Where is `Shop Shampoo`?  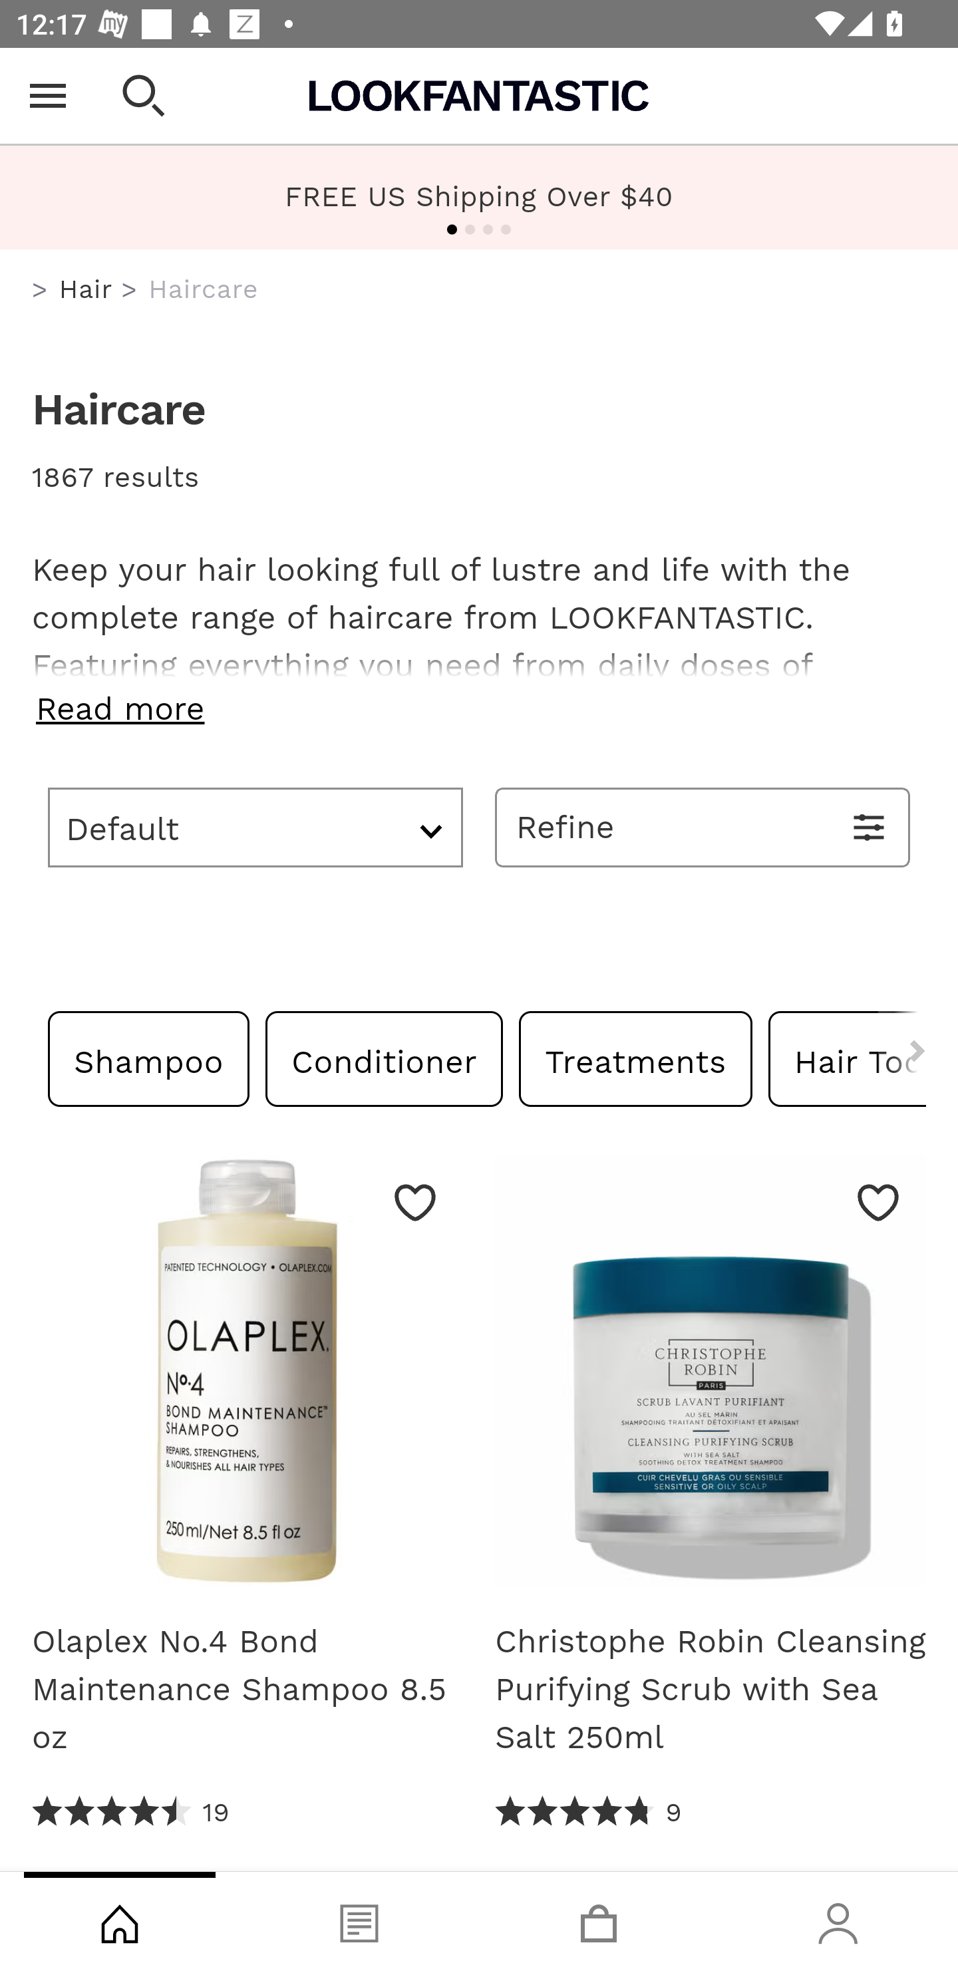 Shop Shampoo is located at coordinates (149, 1058).